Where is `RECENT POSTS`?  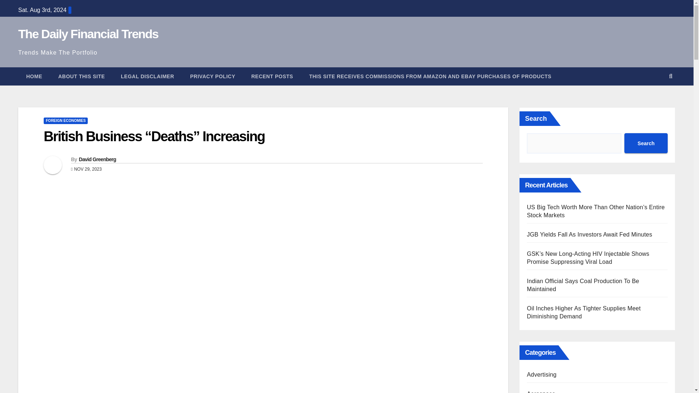 RECENT POSTS is located at coordinates (272, 76).